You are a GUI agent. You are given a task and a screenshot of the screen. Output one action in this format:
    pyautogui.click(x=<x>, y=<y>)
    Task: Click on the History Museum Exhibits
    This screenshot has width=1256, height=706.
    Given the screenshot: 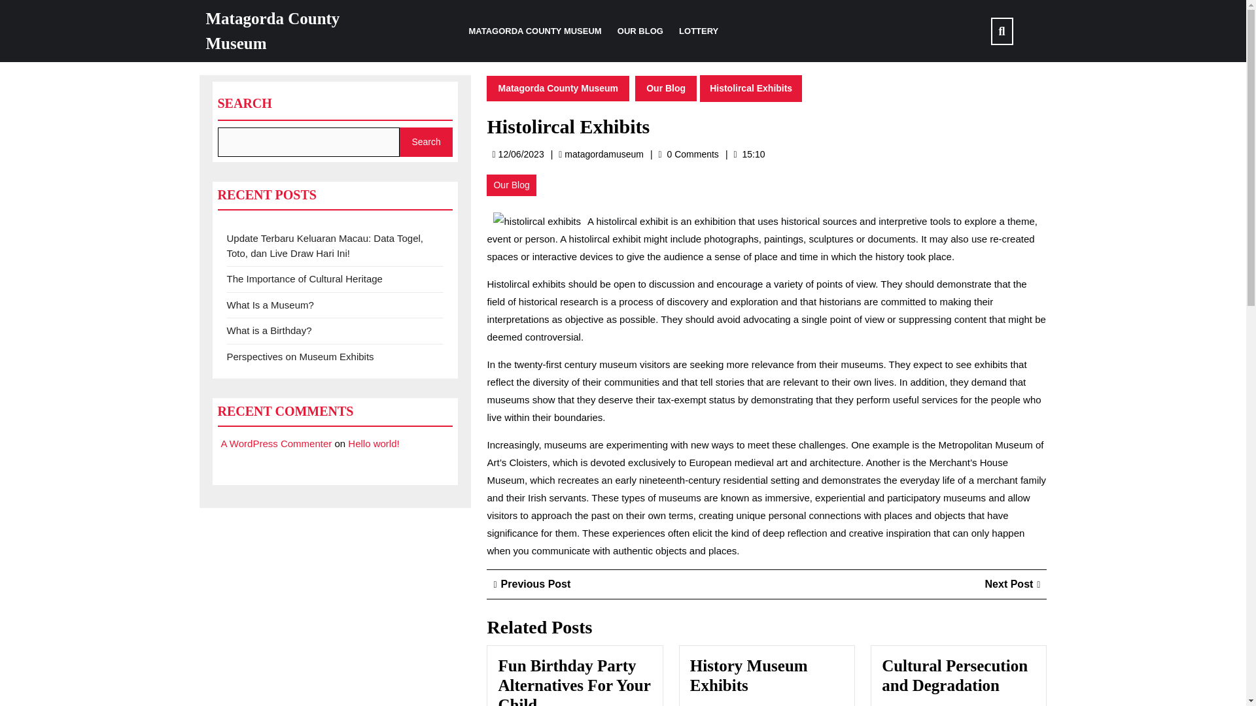 What is the action you would take?
    pyautogui.click(x=748, y=675)
    